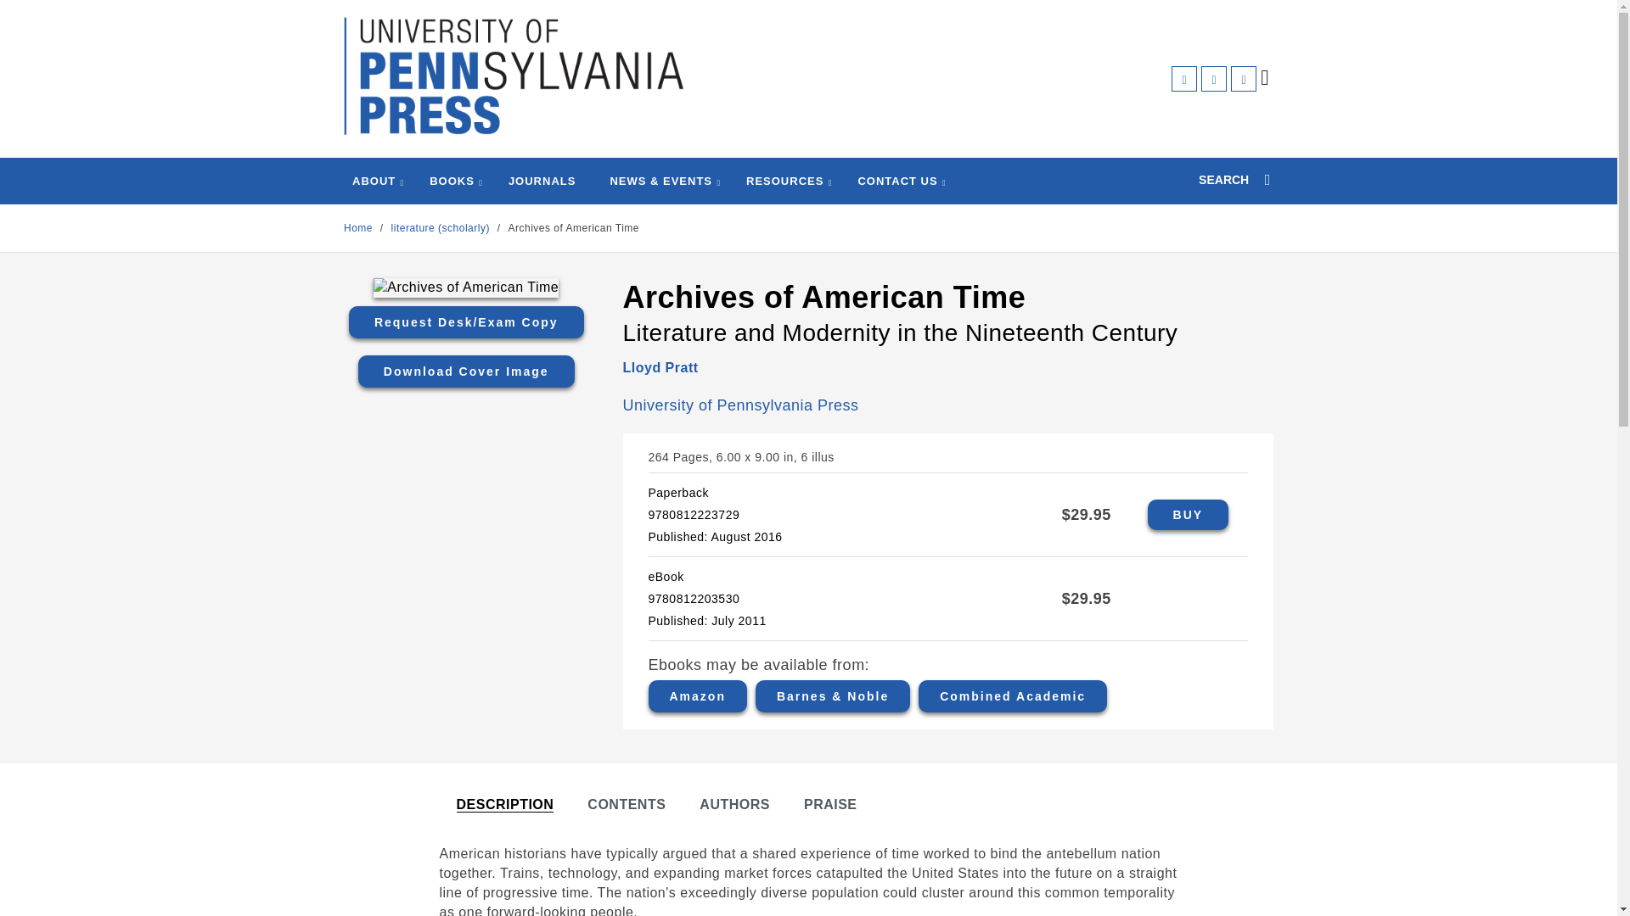 This screenshot has height=916, width=1630. I want to click on Follow us on Facebook, so click(1183, 78).